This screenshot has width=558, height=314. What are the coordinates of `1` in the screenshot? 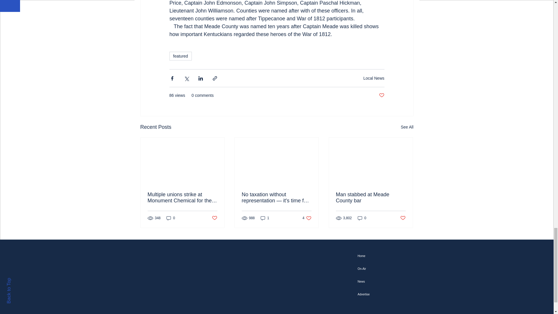 It's located at (265, 218).